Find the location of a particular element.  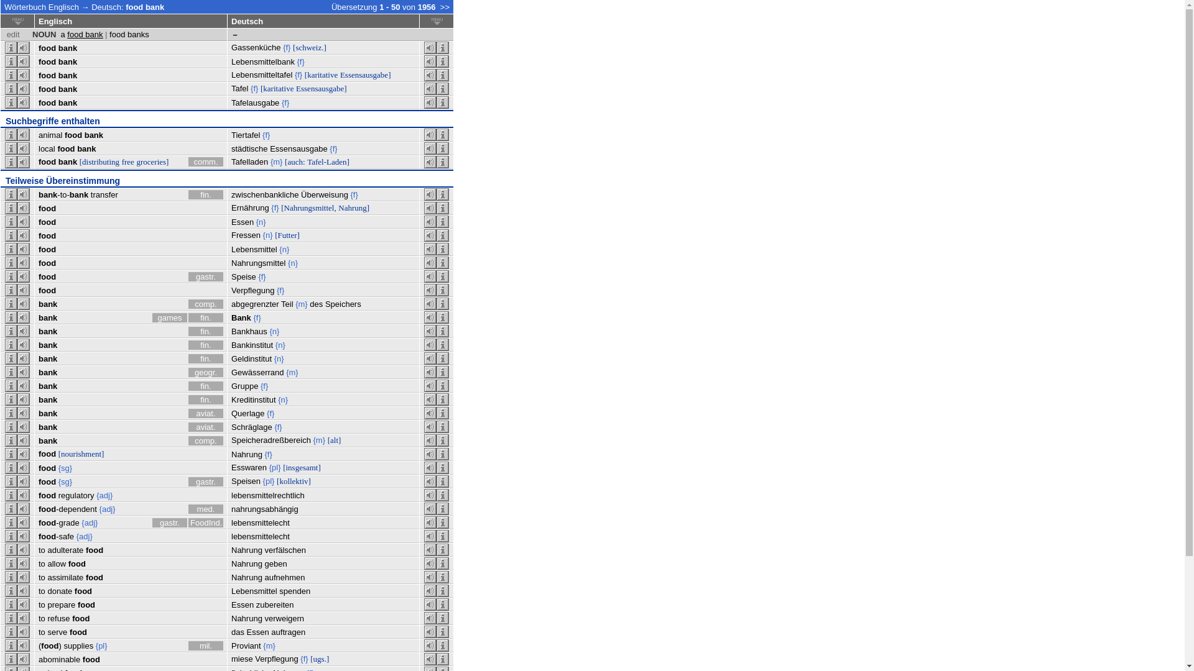

games is located at coordinates (169, 318).